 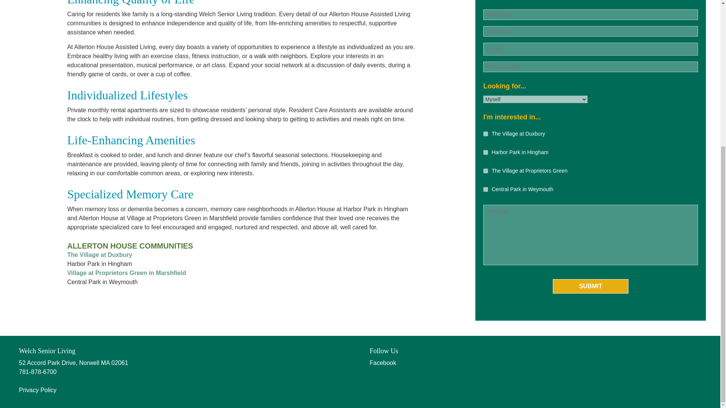 What do you see at coordinates (486, 189) in the screenshot?
I see `Central Park in Weymouth` at bounding box center [486, 189].